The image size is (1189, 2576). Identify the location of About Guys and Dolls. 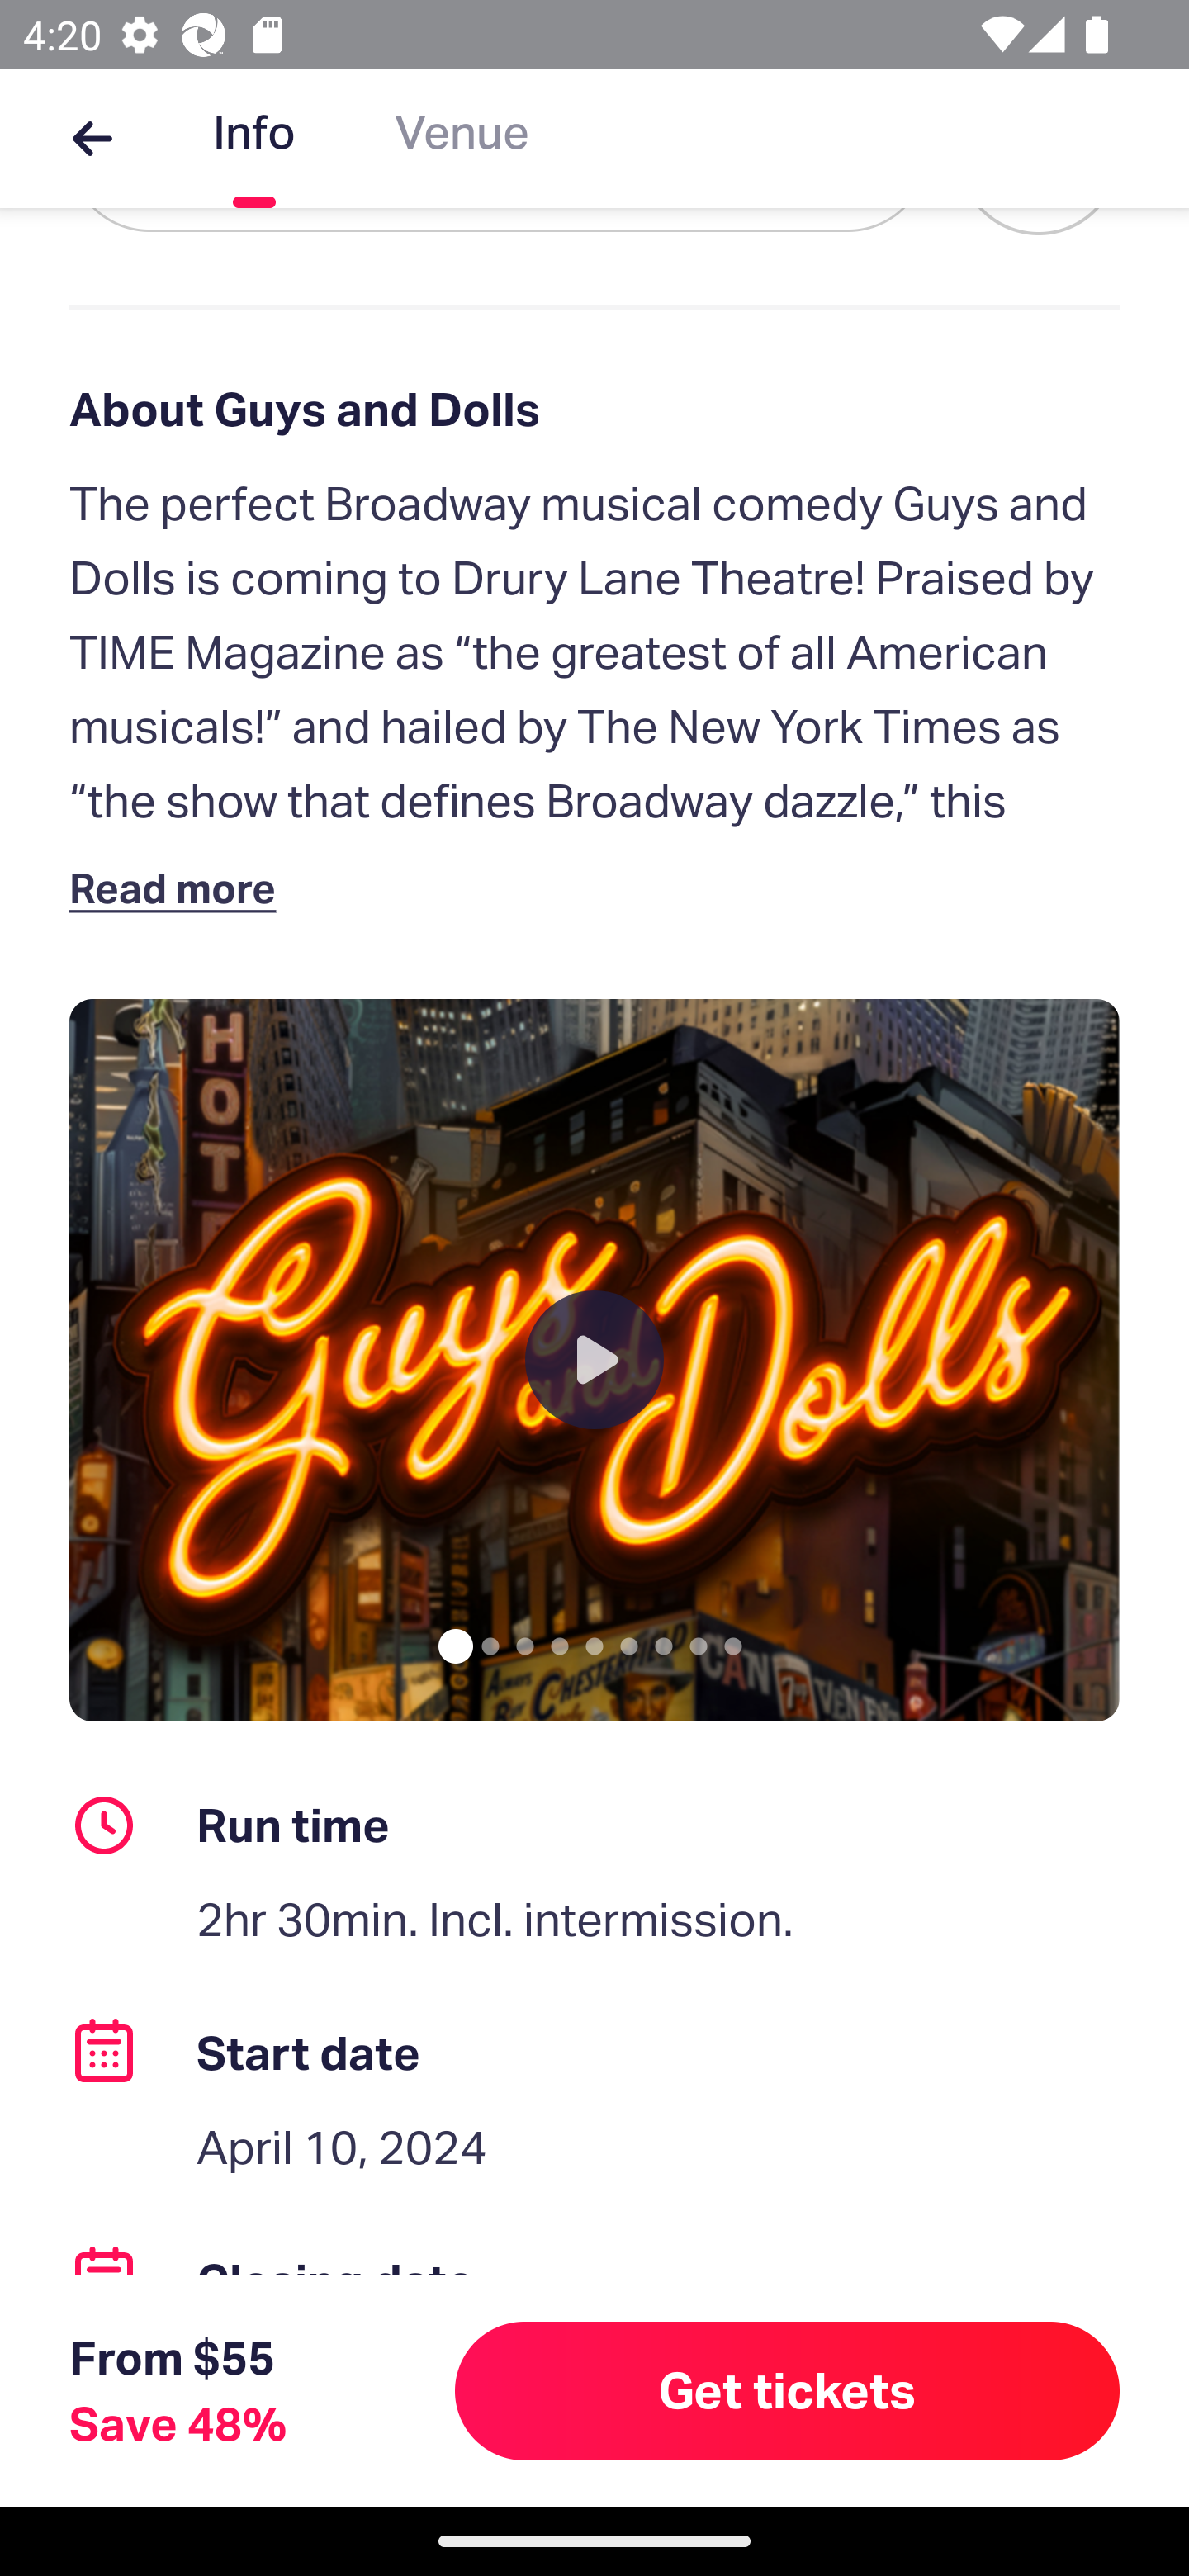
(594, 410).